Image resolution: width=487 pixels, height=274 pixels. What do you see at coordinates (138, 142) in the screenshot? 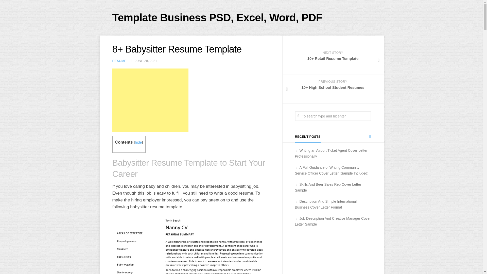
I see `hide` at bounding box center [138, 142].